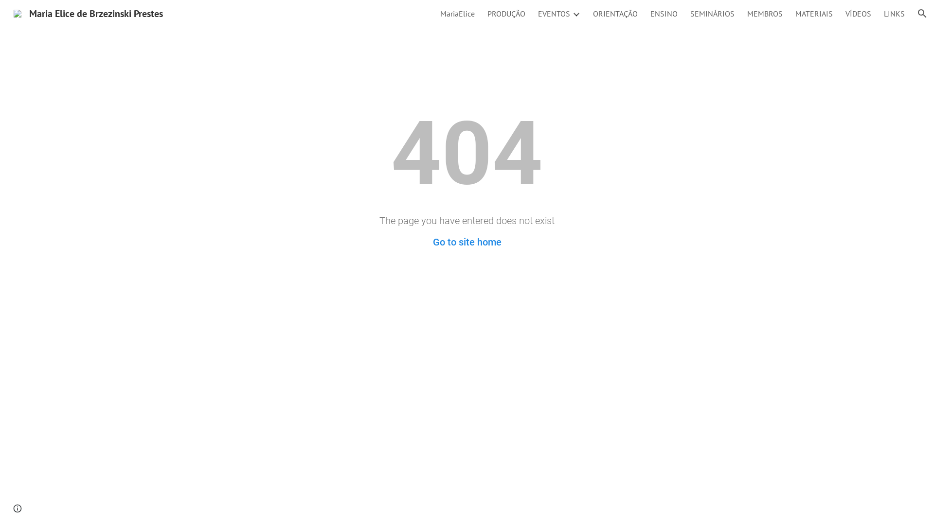 The width and height of the screenshot is (934, 525). What do you see at coordinates (576, 14) in the screenshot?
I see `Expand/Collapse` at bounding box center [576, 14].